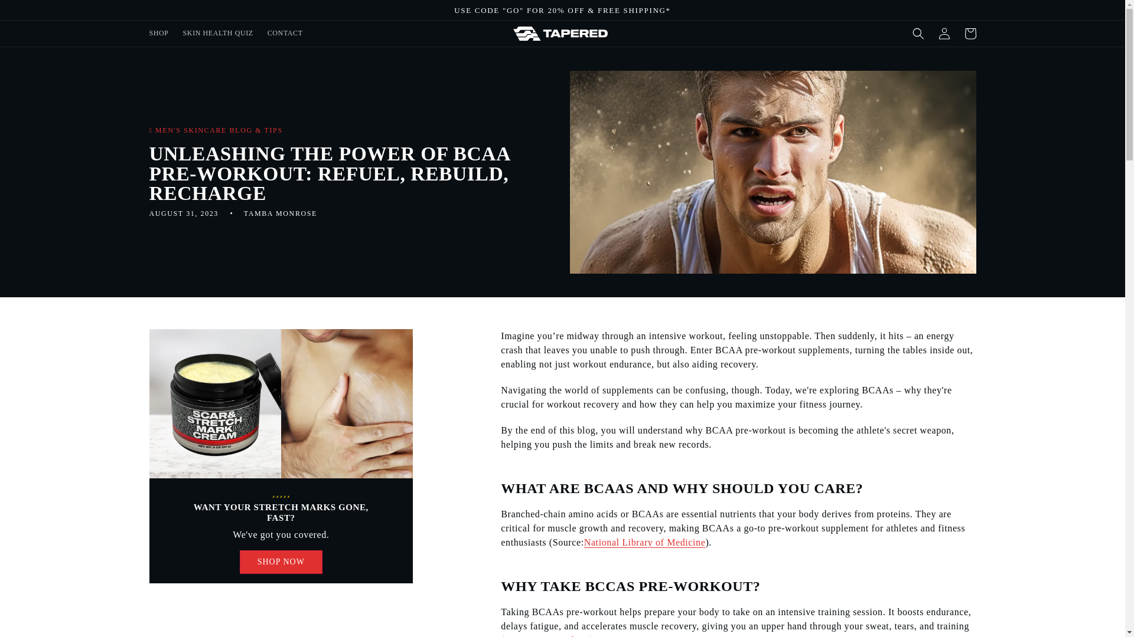  What do you see at coordinates (285, 33) in the screenshot?
I see `CONTACT` at bounding box center [285, 33].